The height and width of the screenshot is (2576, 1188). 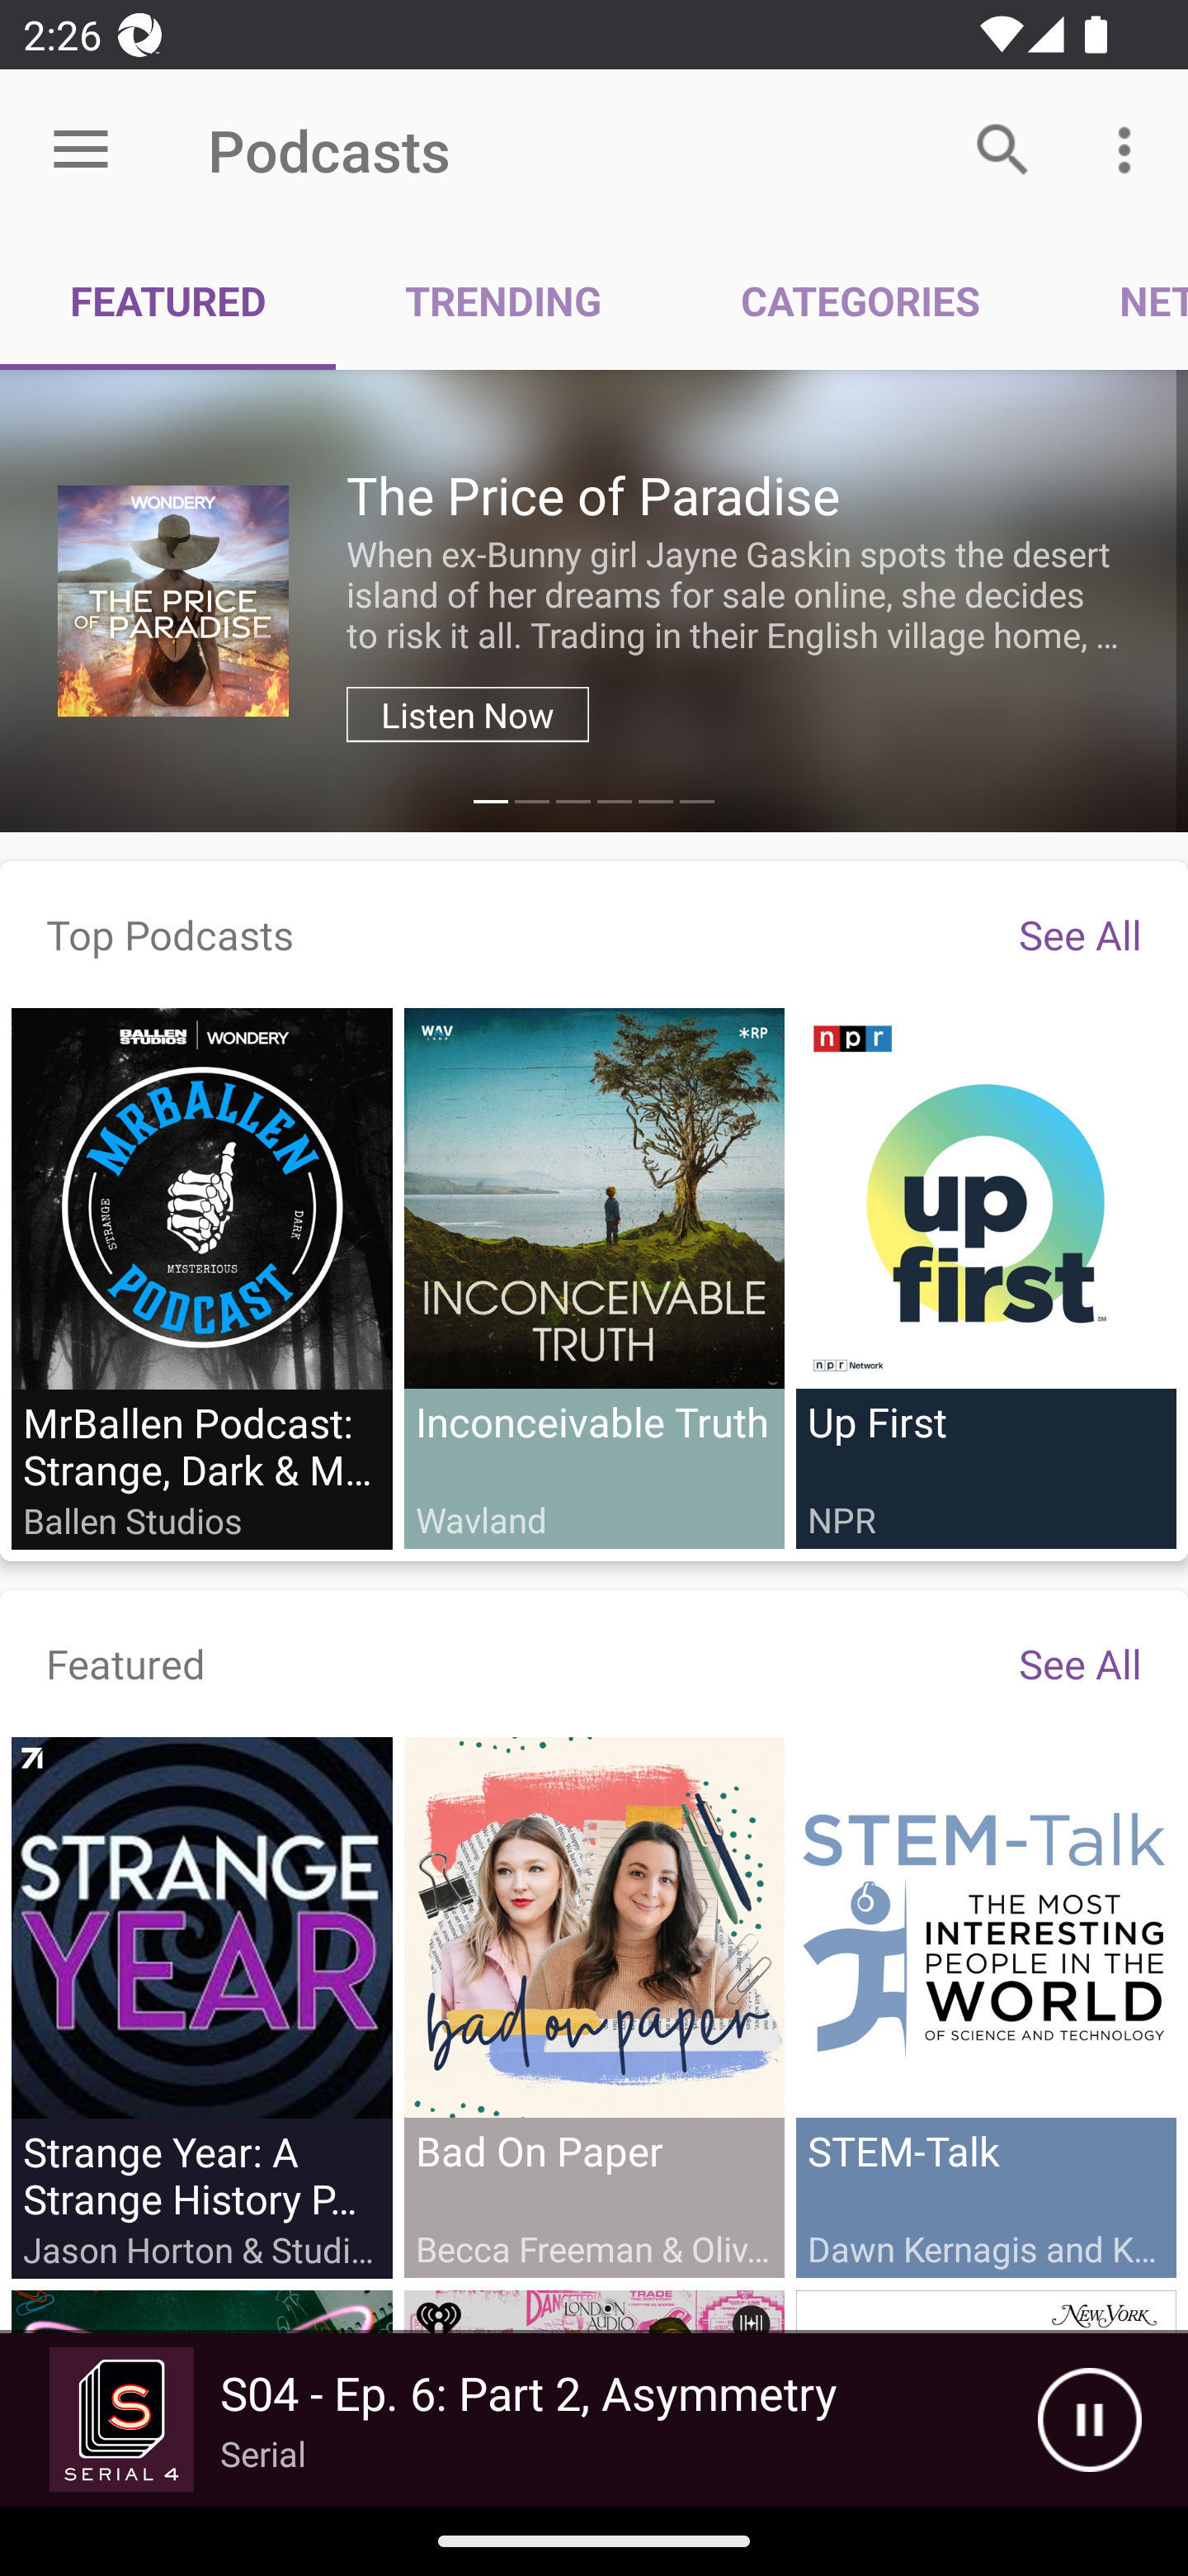 I want to click on Picture S04 - Ep. 6: Part 2, Asymmetry Serial, so click(x=519, y=2420).